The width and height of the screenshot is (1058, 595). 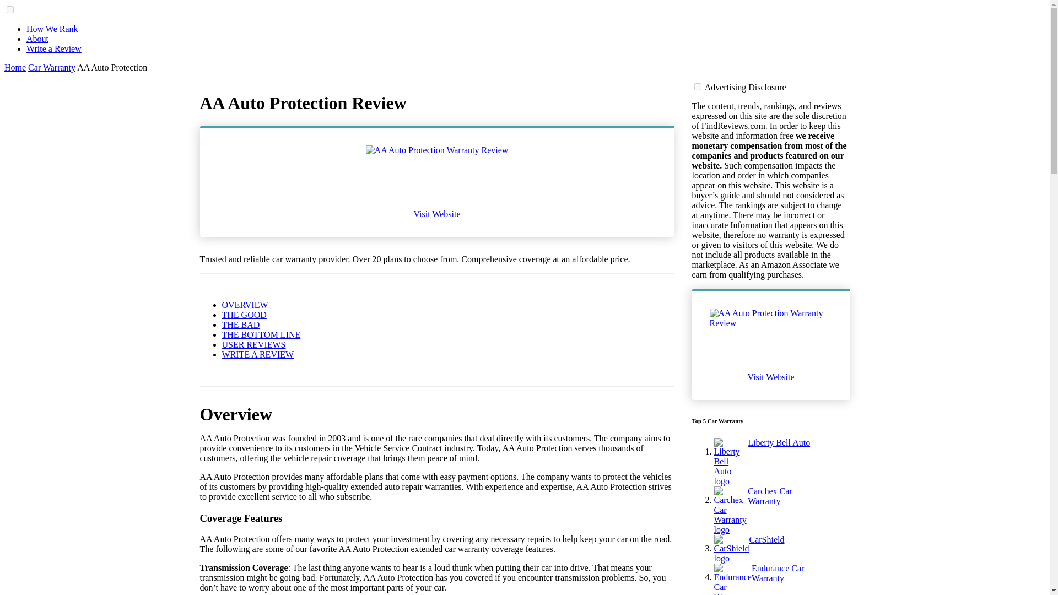 What do you see at coordinates (436, 214) in the screenshot?
I see `Visit Website` at bounding box center [436, 214].